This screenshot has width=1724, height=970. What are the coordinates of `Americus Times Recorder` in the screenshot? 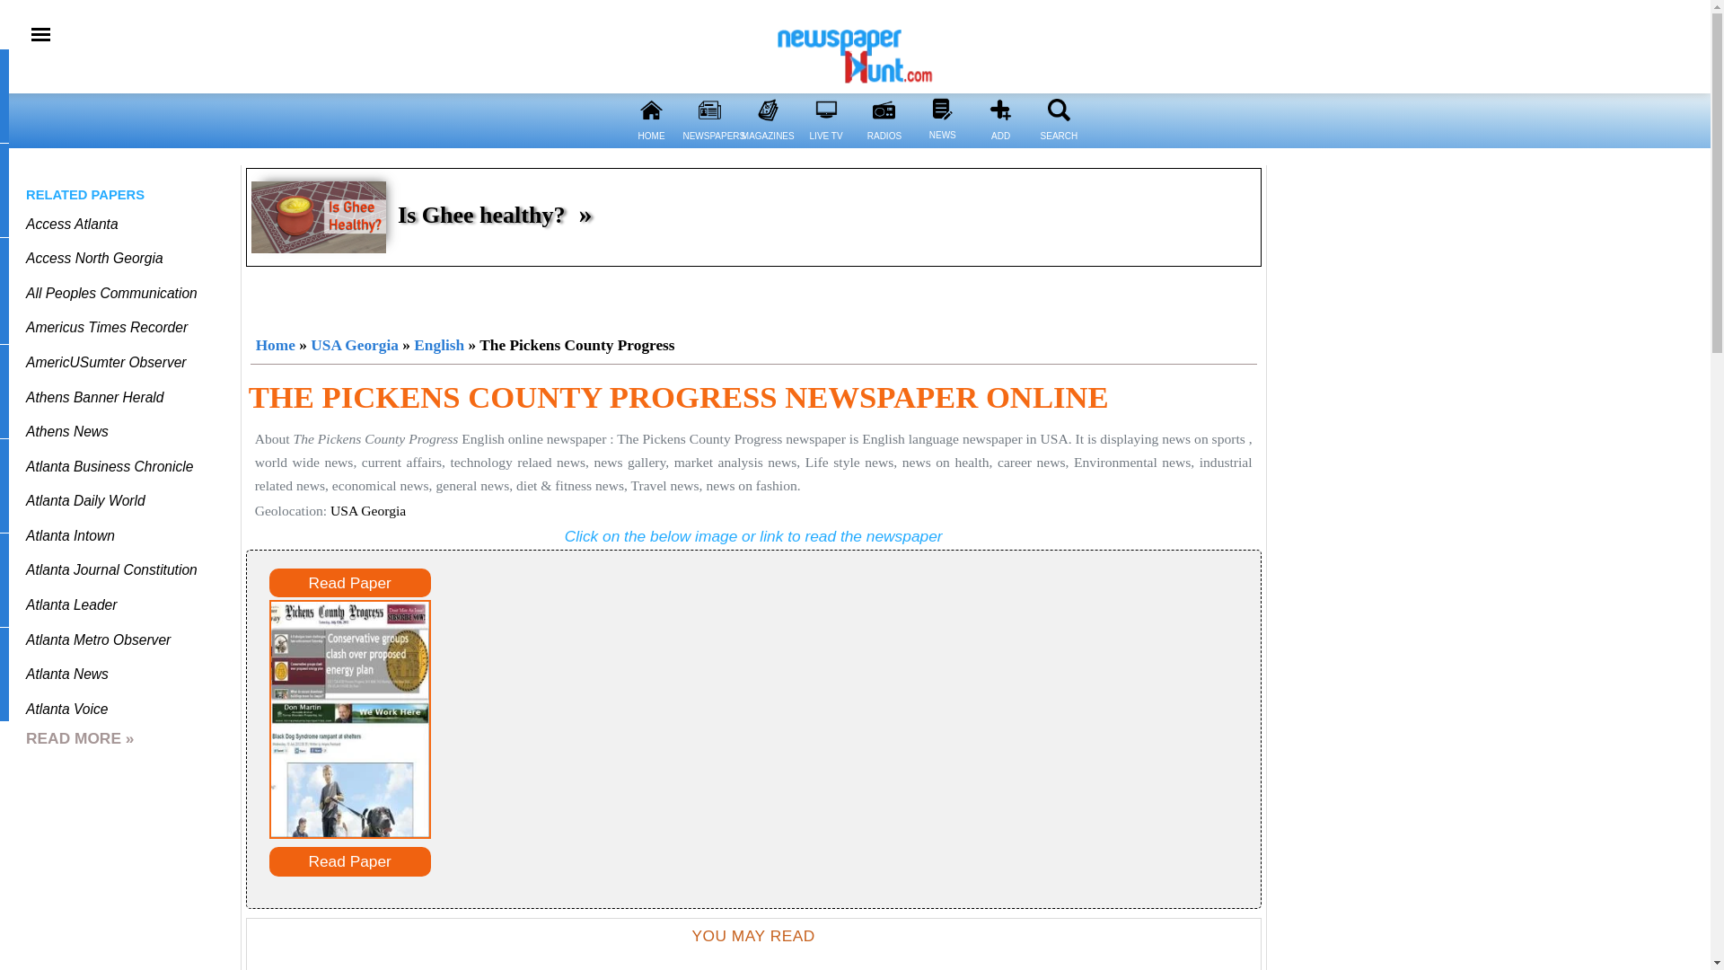 It's located at (106, 327).